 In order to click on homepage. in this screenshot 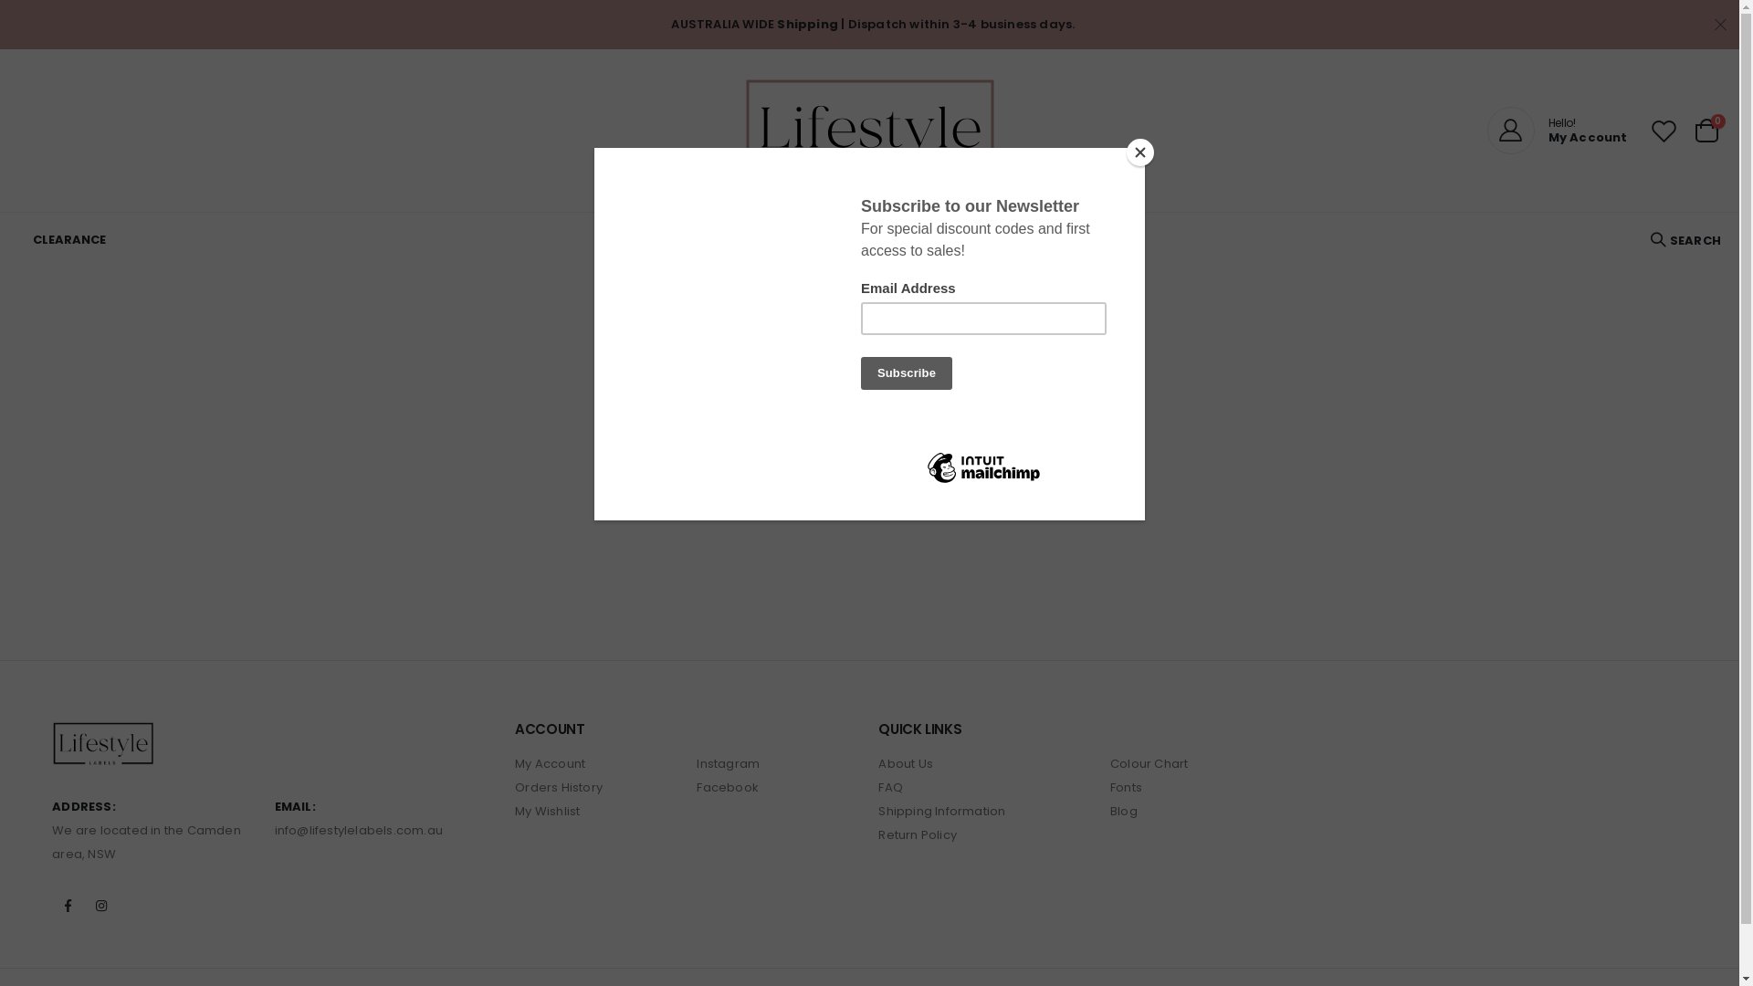, I will do `click(1081, 442)`.